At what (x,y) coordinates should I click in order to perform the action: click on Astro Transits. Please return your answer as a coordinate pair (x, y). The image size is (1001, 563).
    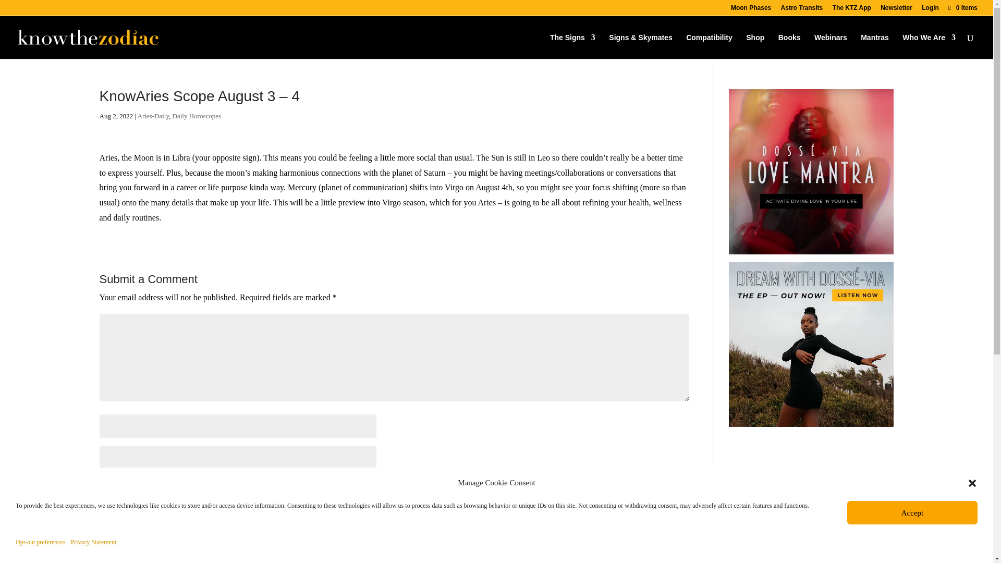
    Looking at the image, I should click on (802, 10).